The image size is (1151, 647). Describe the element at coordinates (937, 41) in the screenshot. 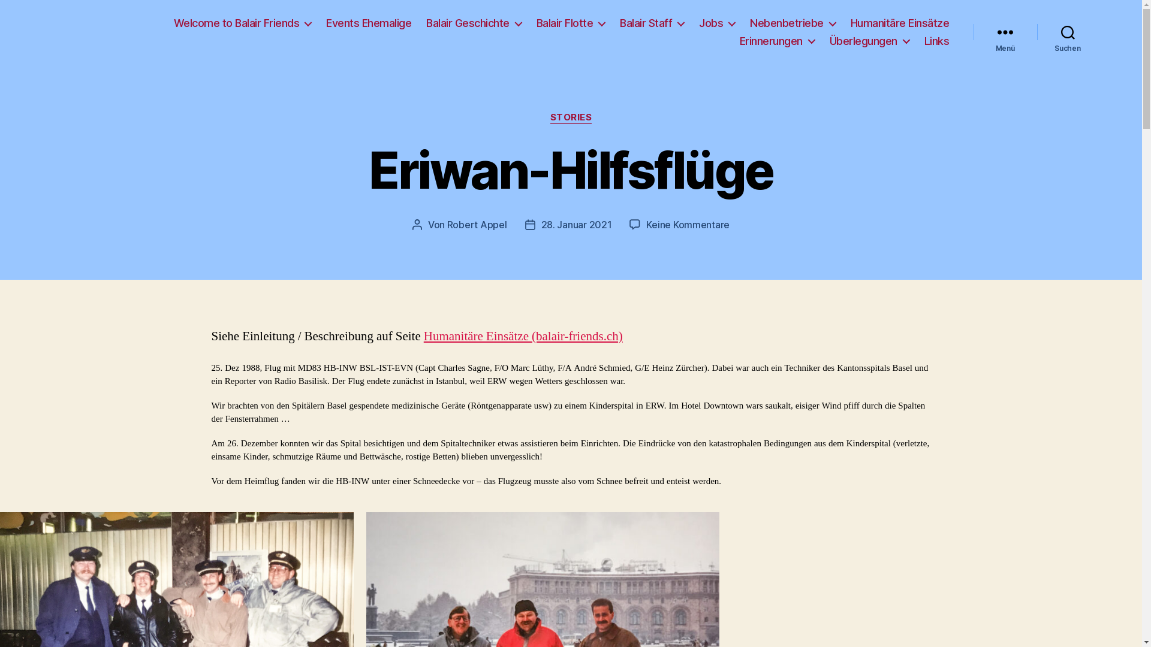

I see `Links` at that location.